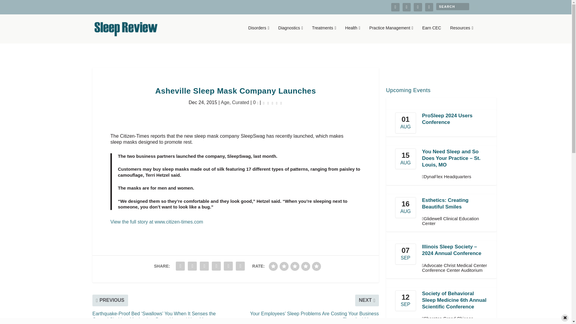 This screenshot has width=576, height=324. I want to click on Rating: 0.00, so click(272, 103).